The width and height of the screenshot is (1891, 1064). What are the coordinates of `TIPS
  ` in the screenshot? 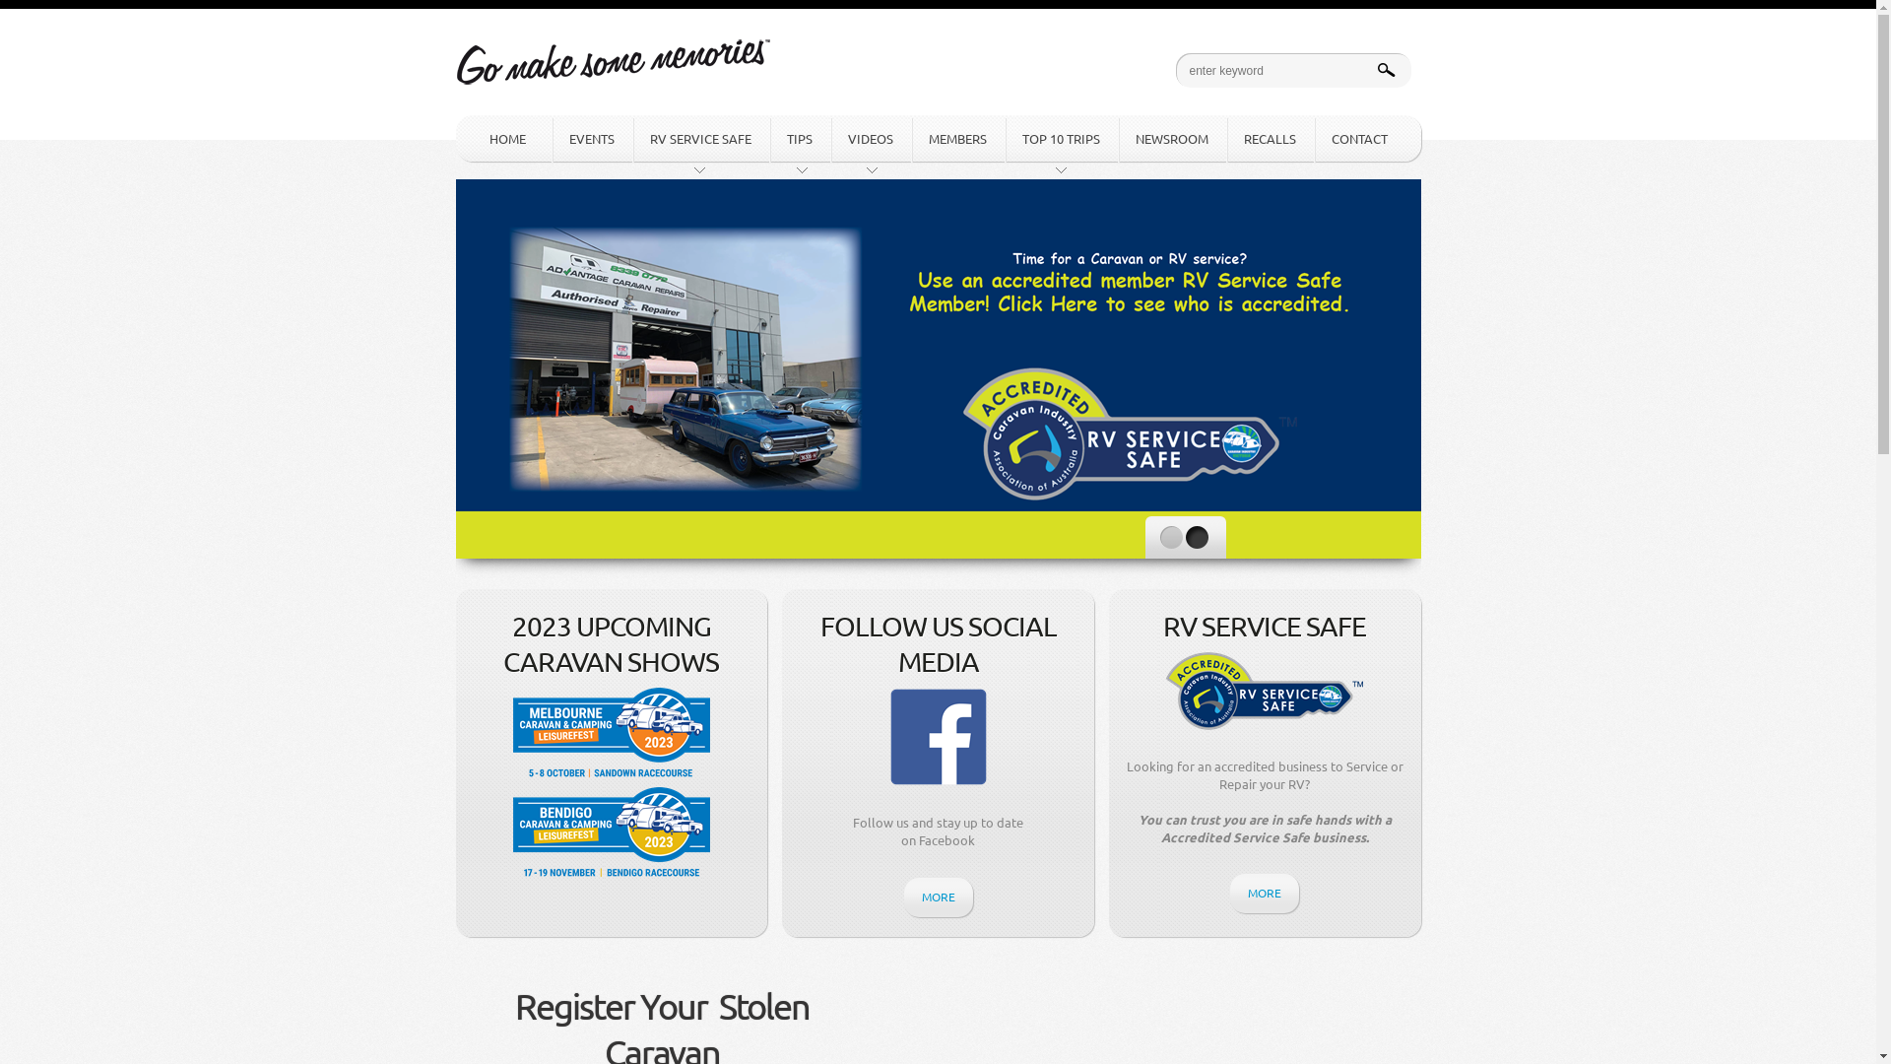 It's located at (799, 139).